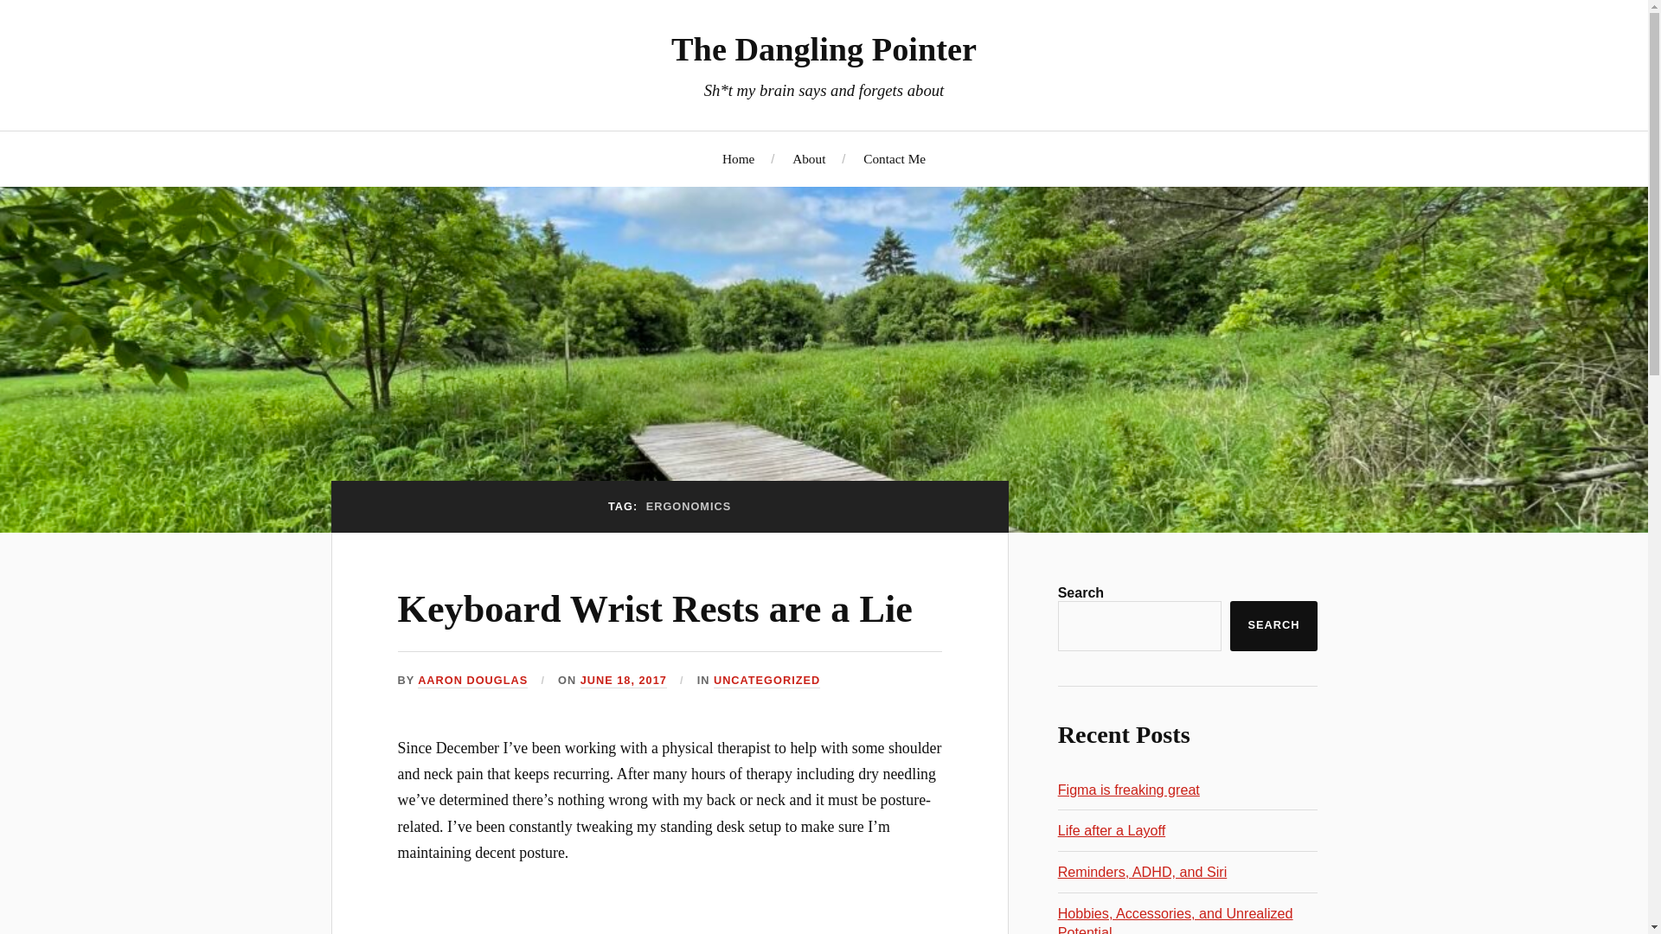  I want to click on Figma is freaking great, so click(1128, 789).